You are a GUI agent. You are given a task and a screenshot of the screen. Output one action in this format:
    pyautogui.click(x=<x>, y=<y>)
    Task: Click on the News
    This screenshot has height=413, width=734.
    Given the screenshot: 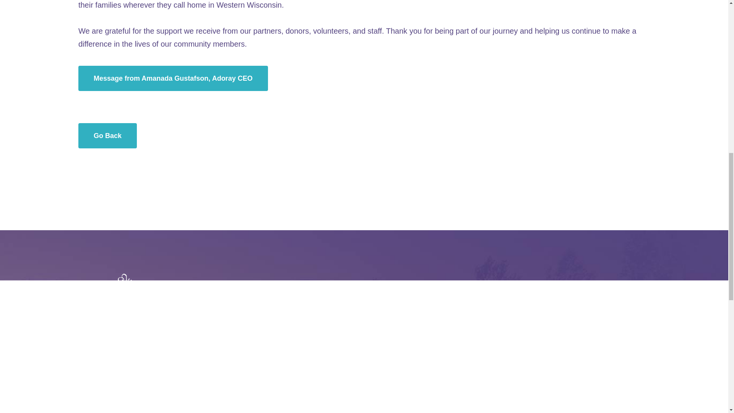 What is the action you would take?
    pyautogui.click(x=242, y=359)
    